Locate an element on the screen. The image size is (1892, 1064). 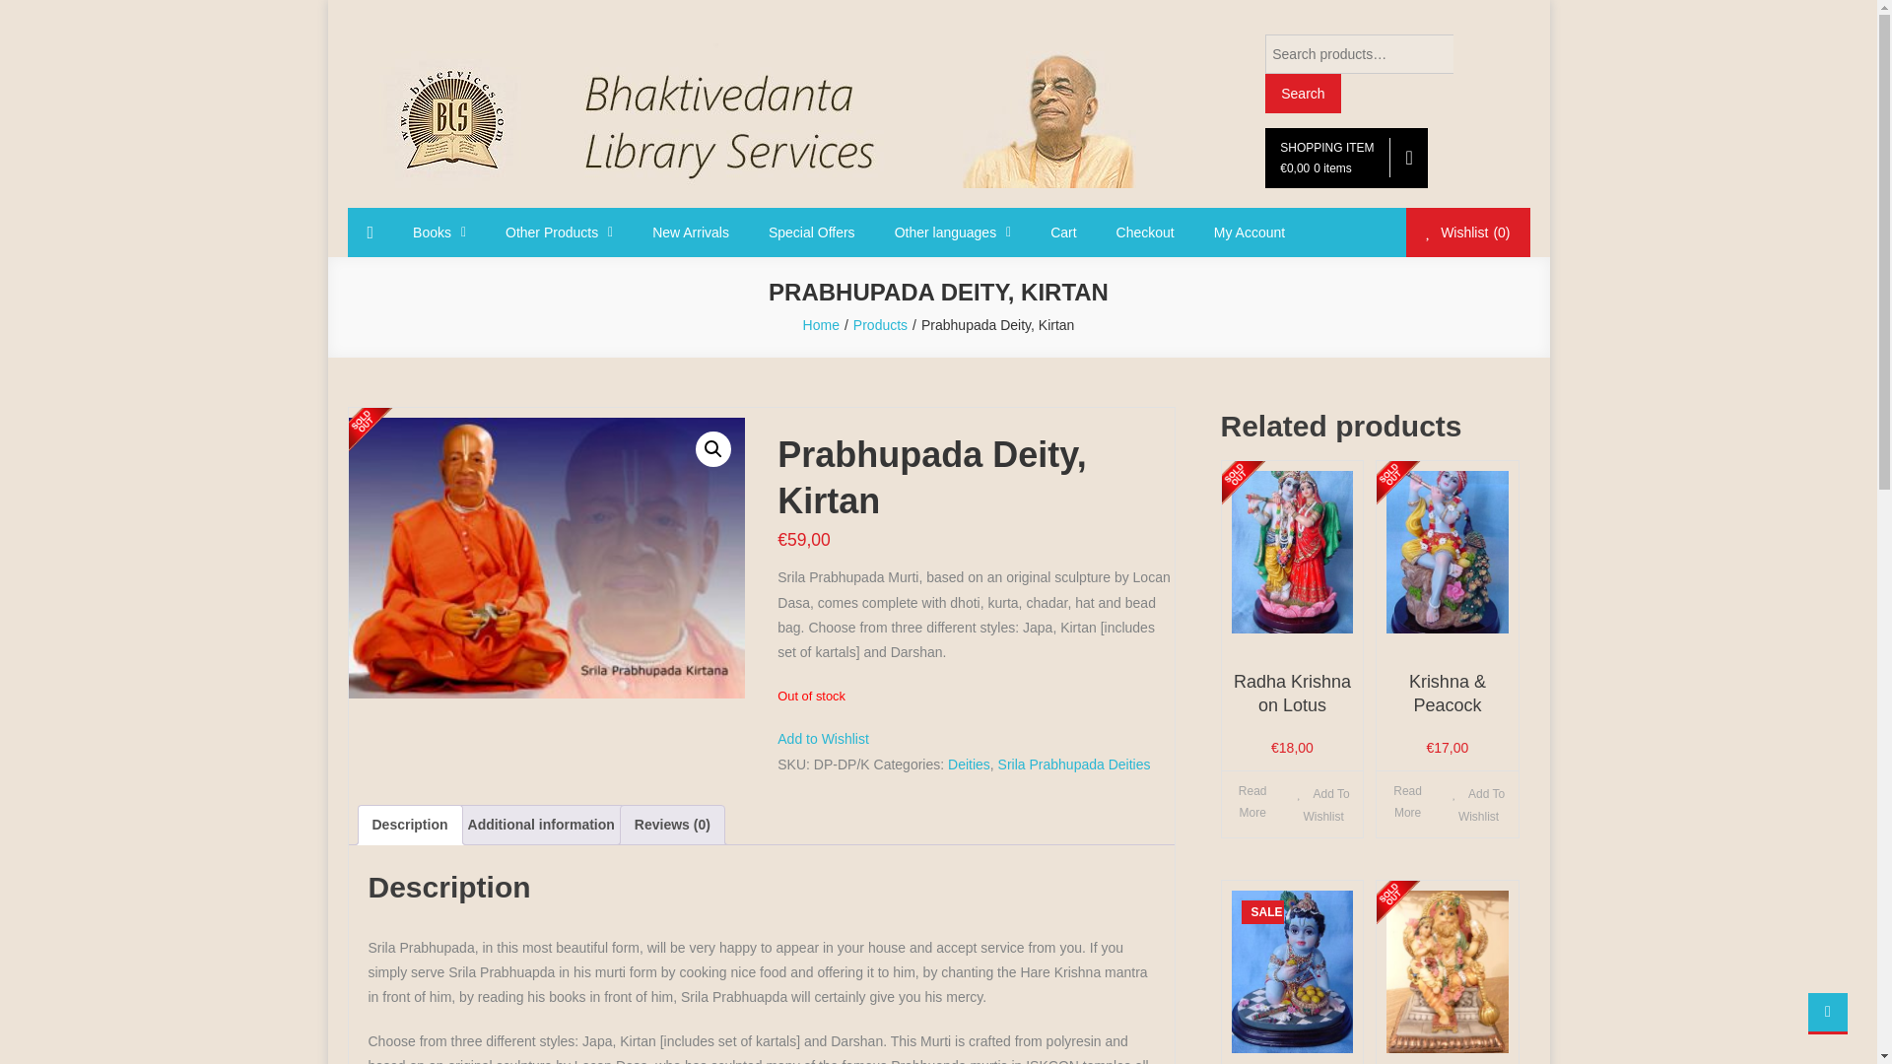
Wishlist Tab is located at coordinates (1466, 233).